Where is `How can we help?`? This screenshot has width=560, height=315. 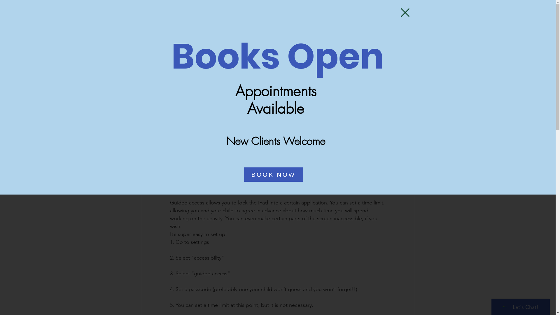
How can we help? is located at coordinates (268, 9).